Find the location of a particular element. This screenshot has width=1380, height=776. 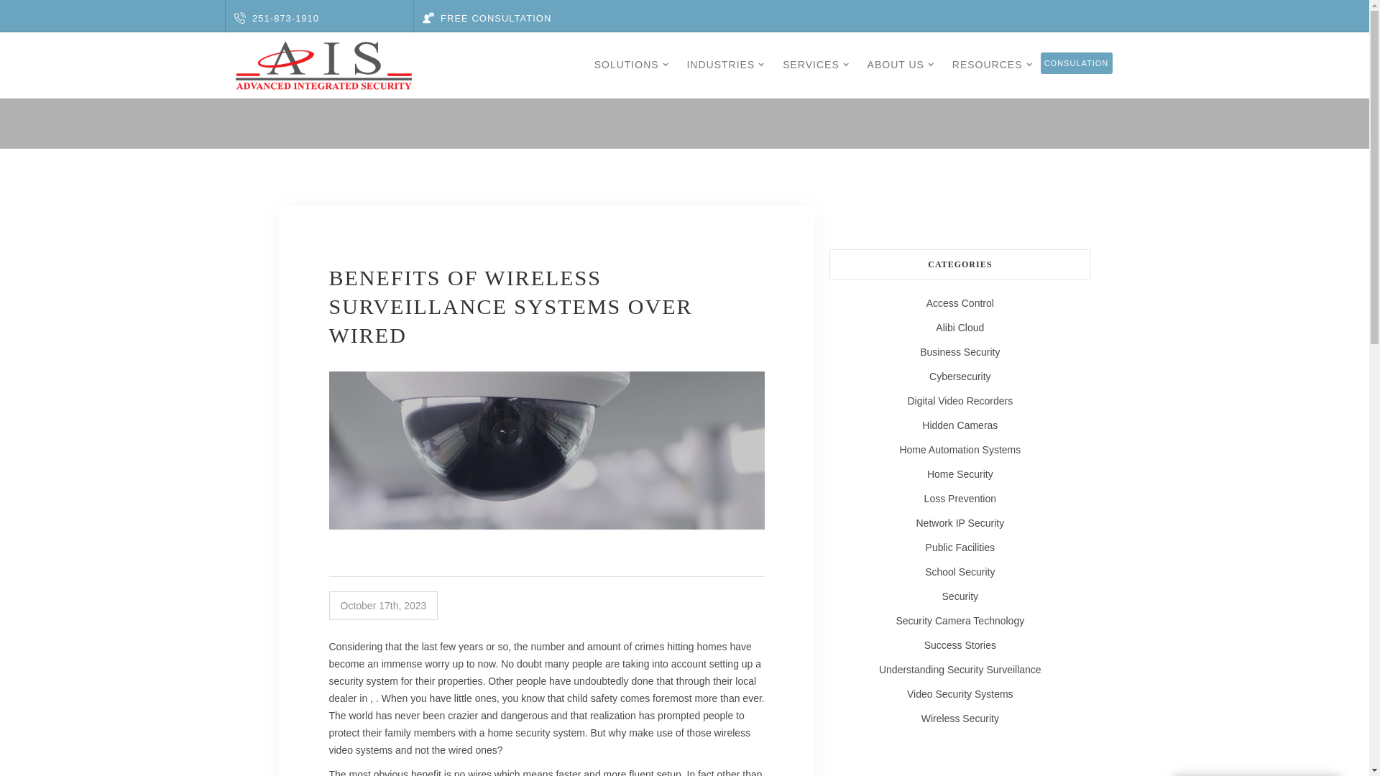

View all posts filed under Security is located at coordinates (959, 596).